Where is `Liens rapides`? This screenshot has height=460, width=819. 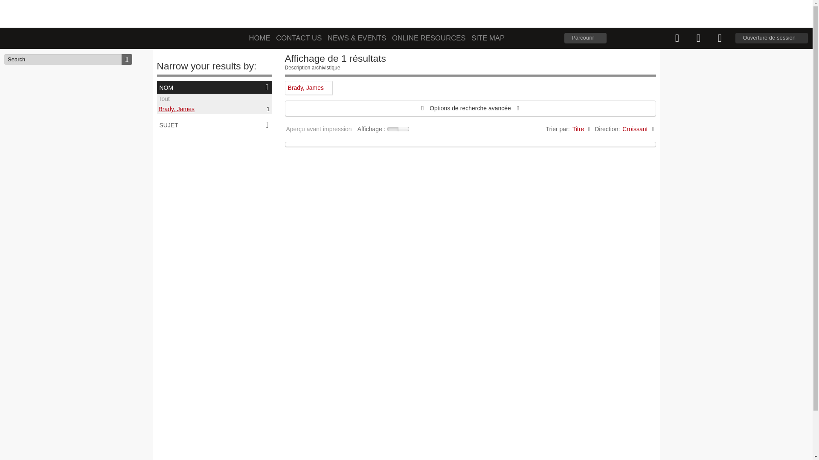 Liens rapides is located at coordinates (720, 38).